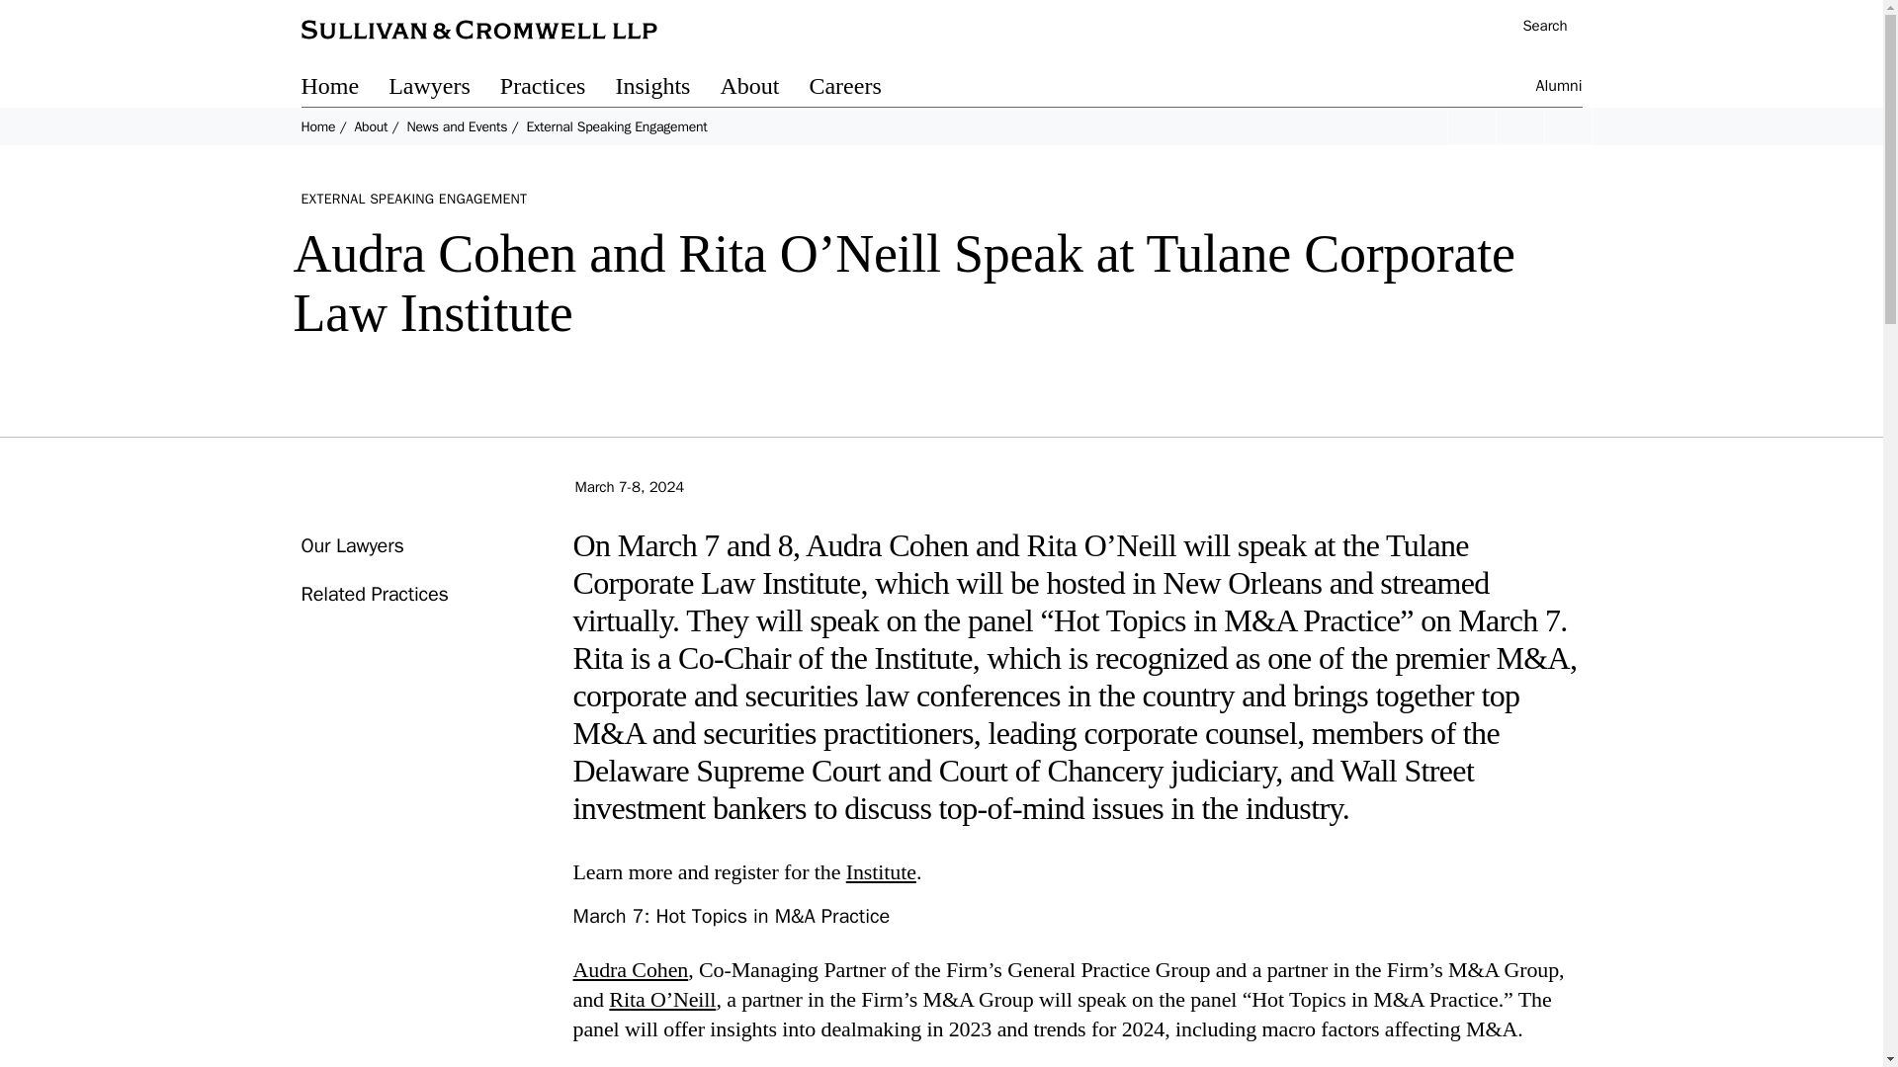  What do you see at coordinates (859, 89) in the screenshot?
I see `Careers` at bounding box center [859, 89].